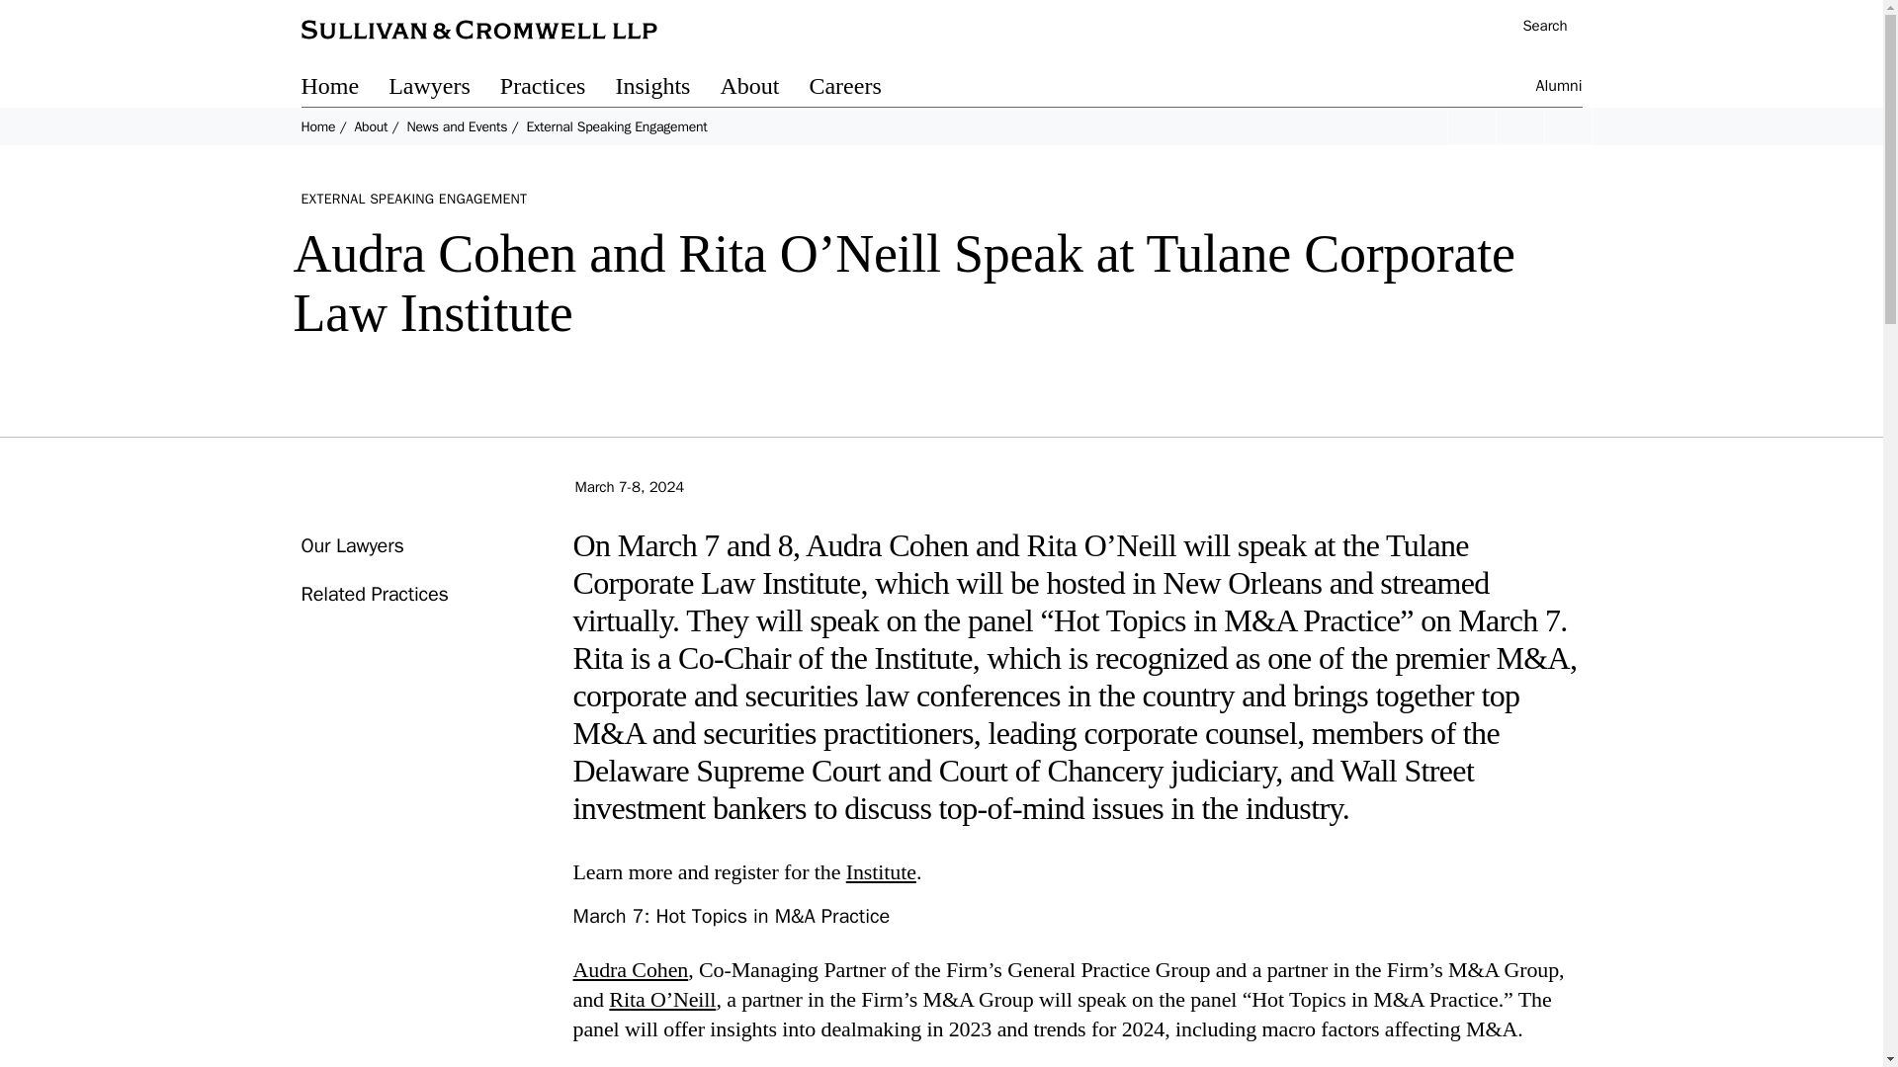  What do you see at coordinates (859, 89) in the screenshot?
I see `Careers` at bounding box center [859, 89].